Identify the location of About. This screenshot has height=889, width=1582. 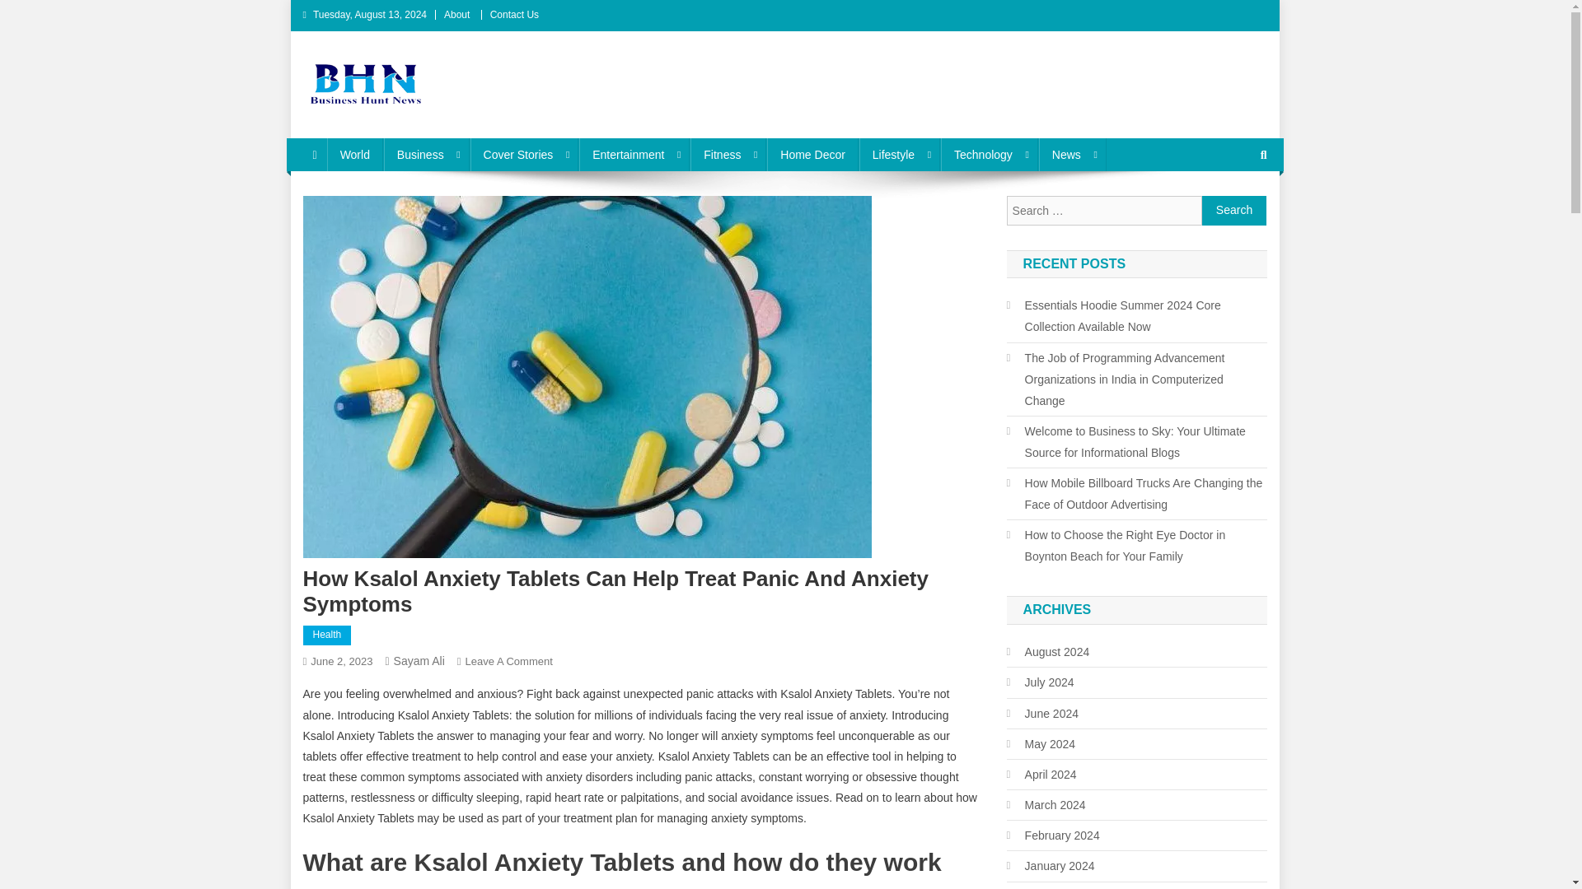
(456, 14).